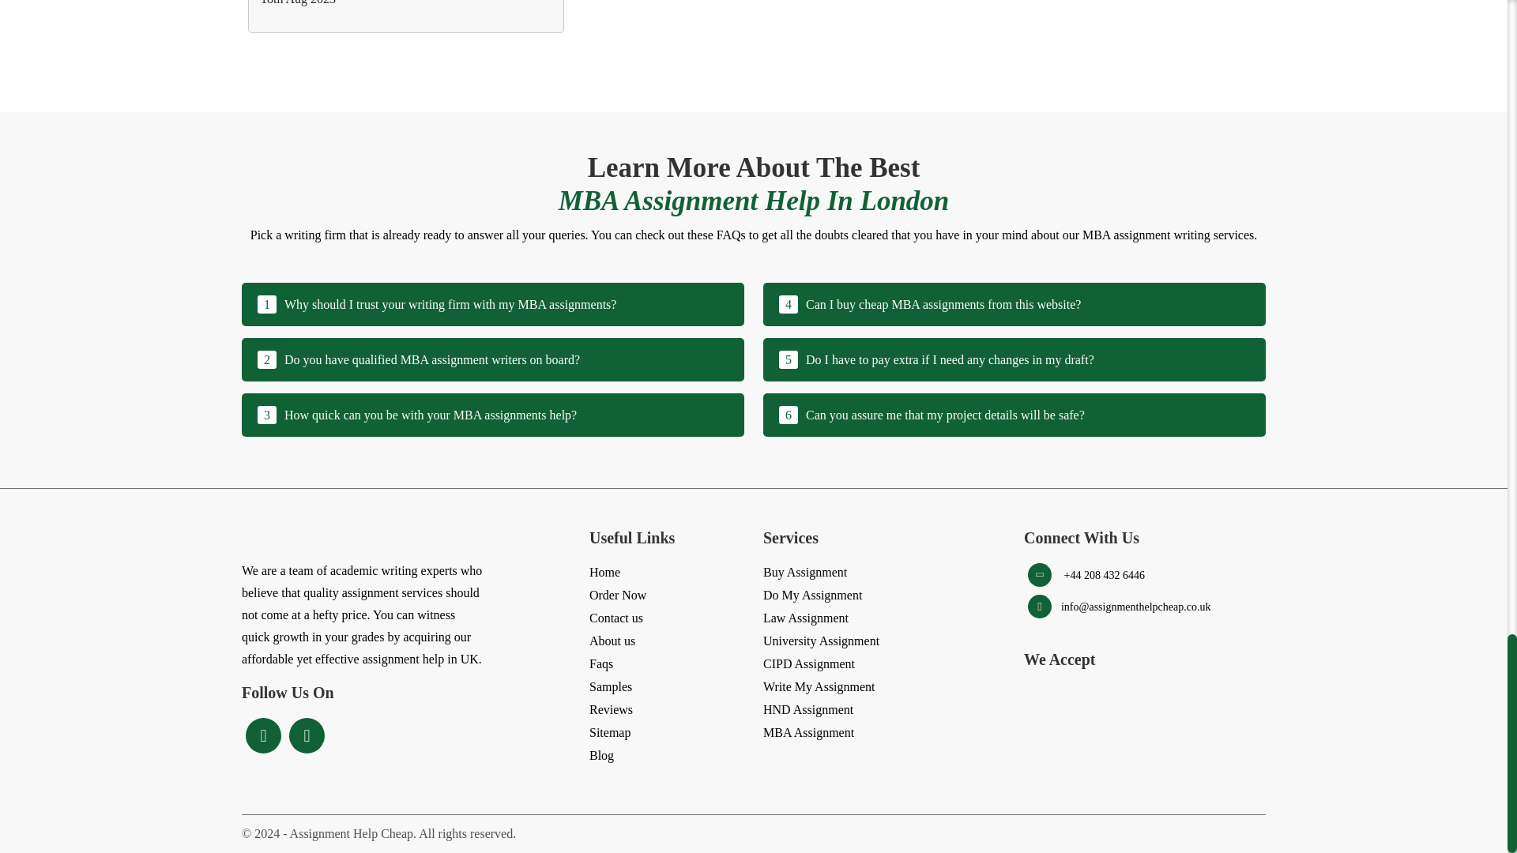 The width and height of the screenshot is (1517, 853). Describe the element at coordinates (821, 641) in the screenshot. I see `University Assignment` at that location.